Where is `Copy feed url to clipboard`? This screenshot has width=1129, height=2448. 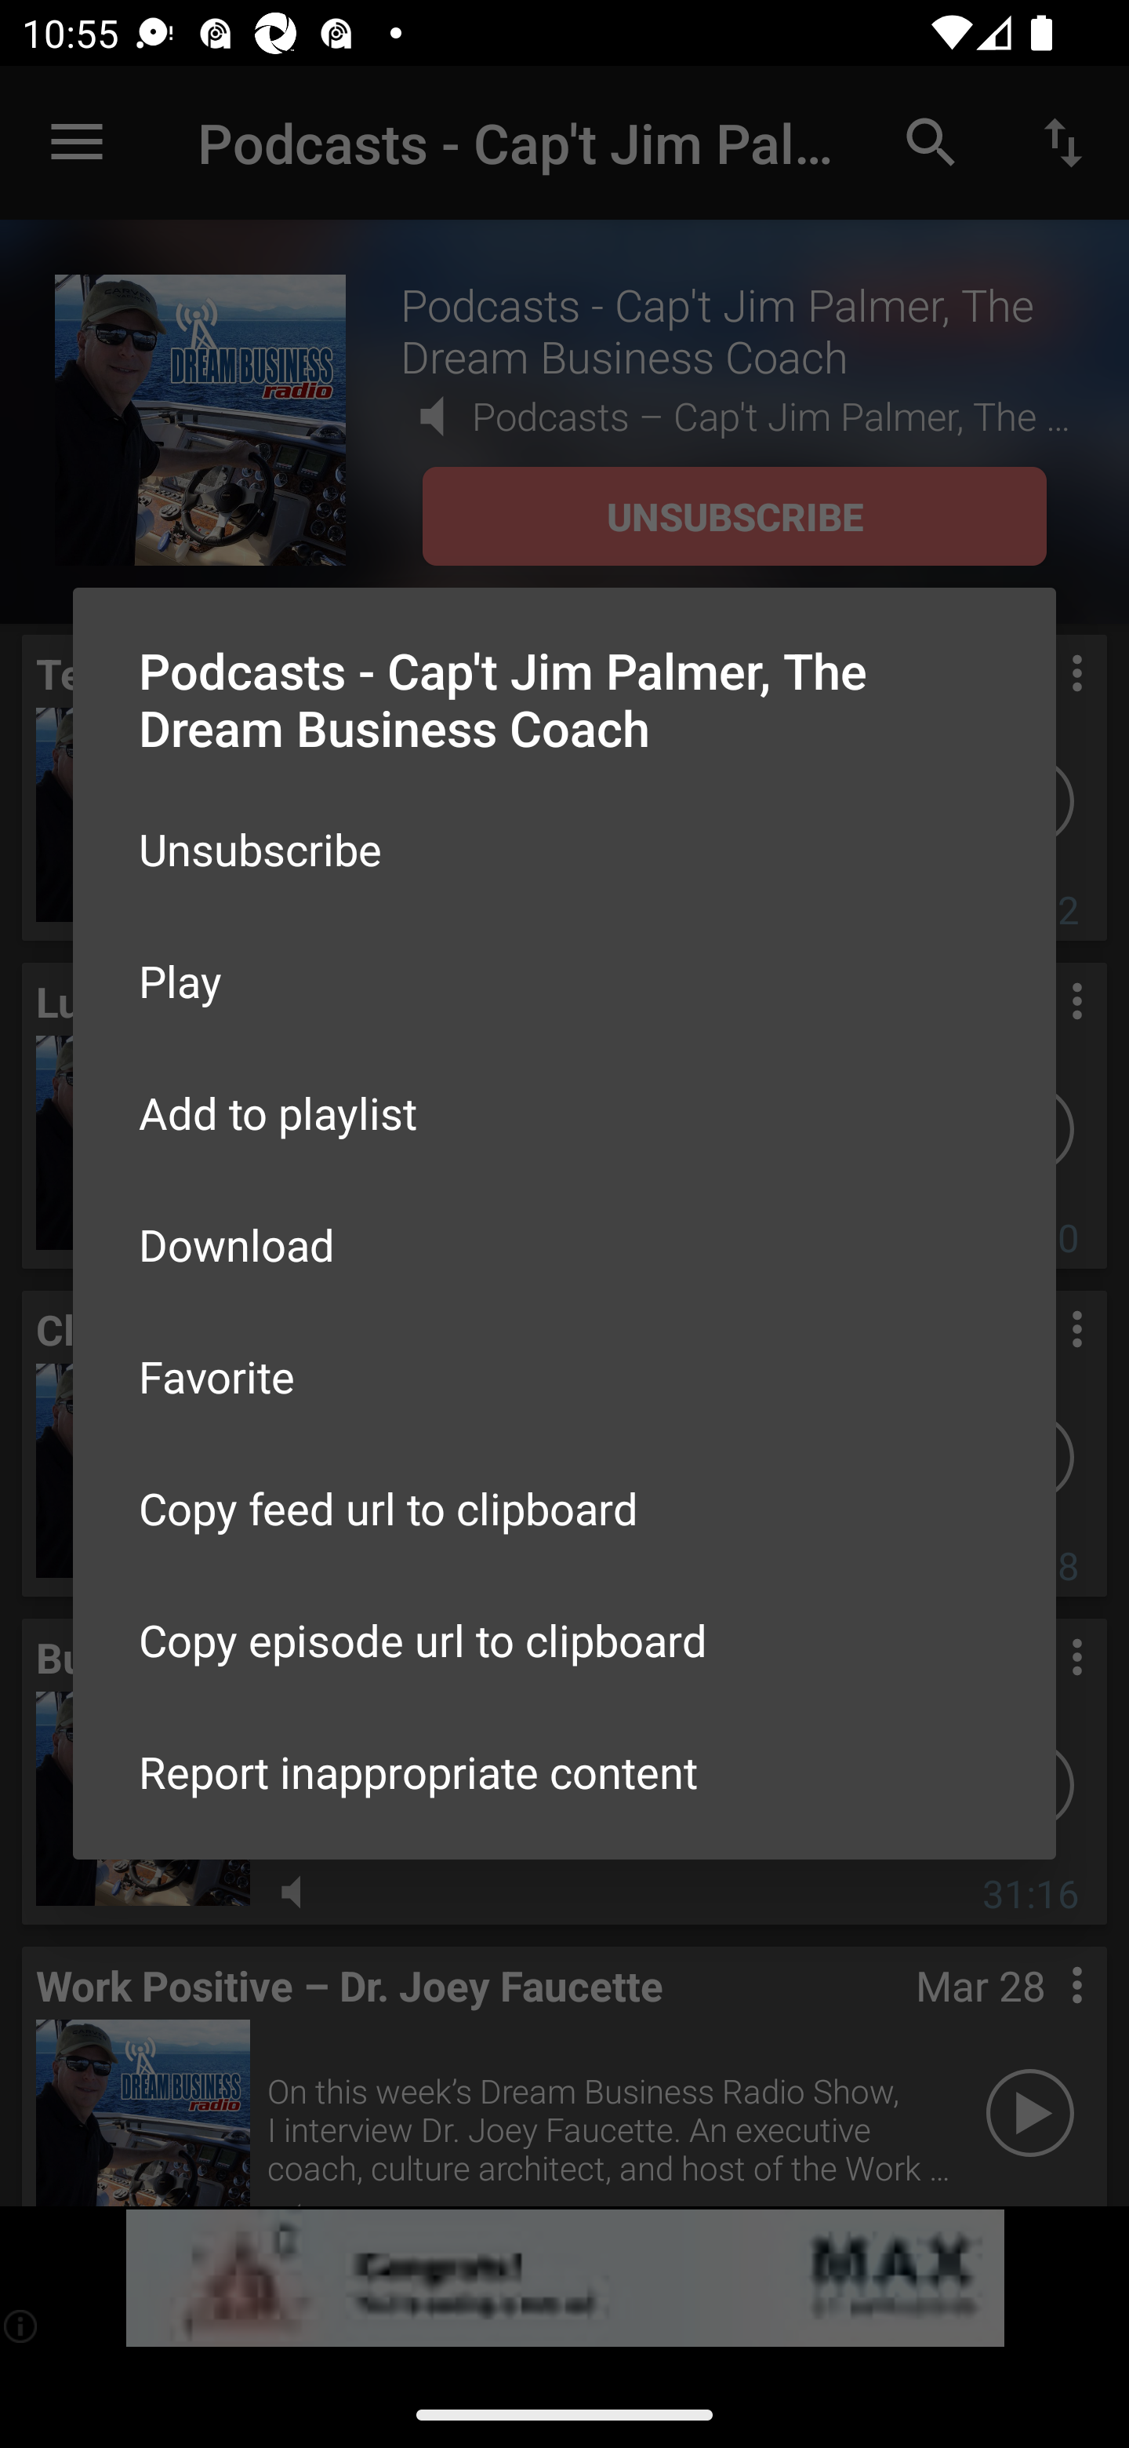
Copy feed url to clipboard is located at coordinates (564, 1508).